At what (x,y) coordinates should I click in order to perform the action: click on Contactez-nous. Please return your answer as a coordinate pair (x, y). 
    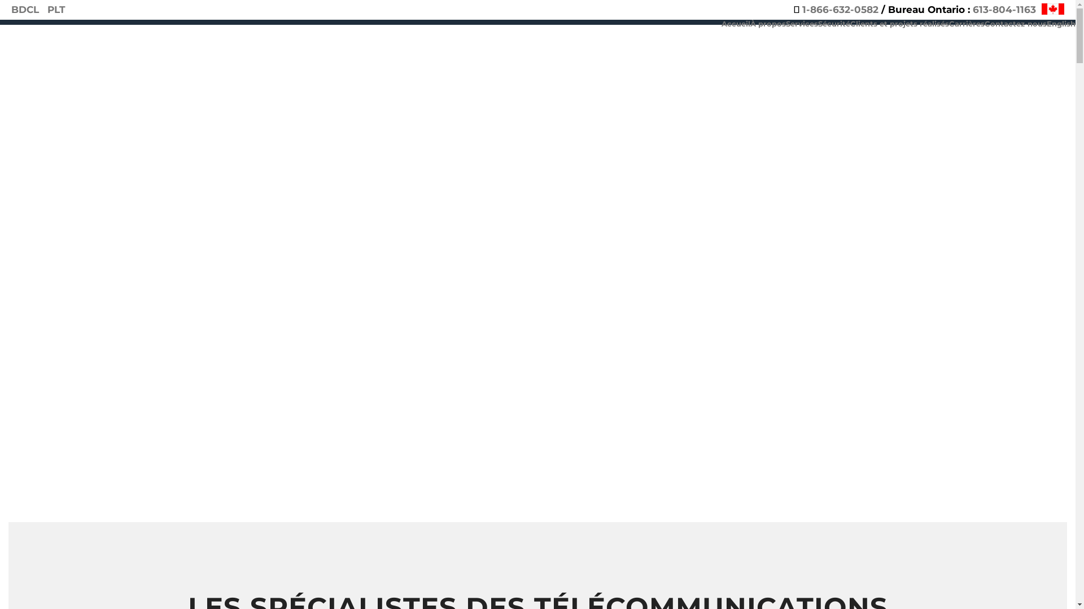
    Looking at the image, I should click on (1016, 23).